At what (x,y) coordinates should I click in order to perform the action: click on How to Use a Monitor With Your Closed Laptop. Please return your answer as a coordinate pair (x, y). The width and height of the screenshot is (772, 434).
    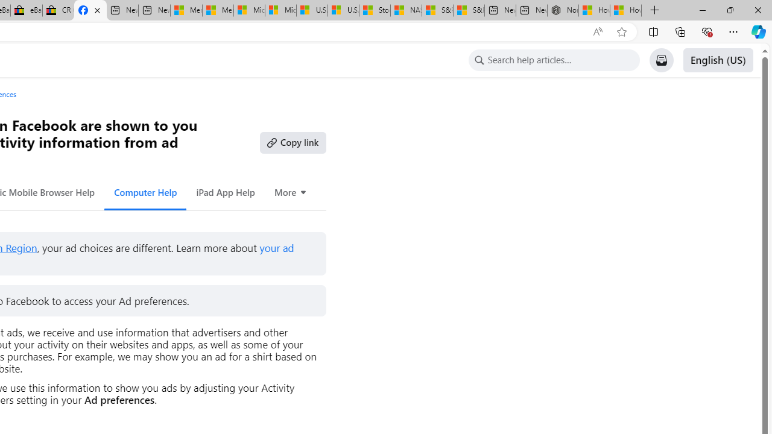
    Looking at the image, I should click on (626, 11).